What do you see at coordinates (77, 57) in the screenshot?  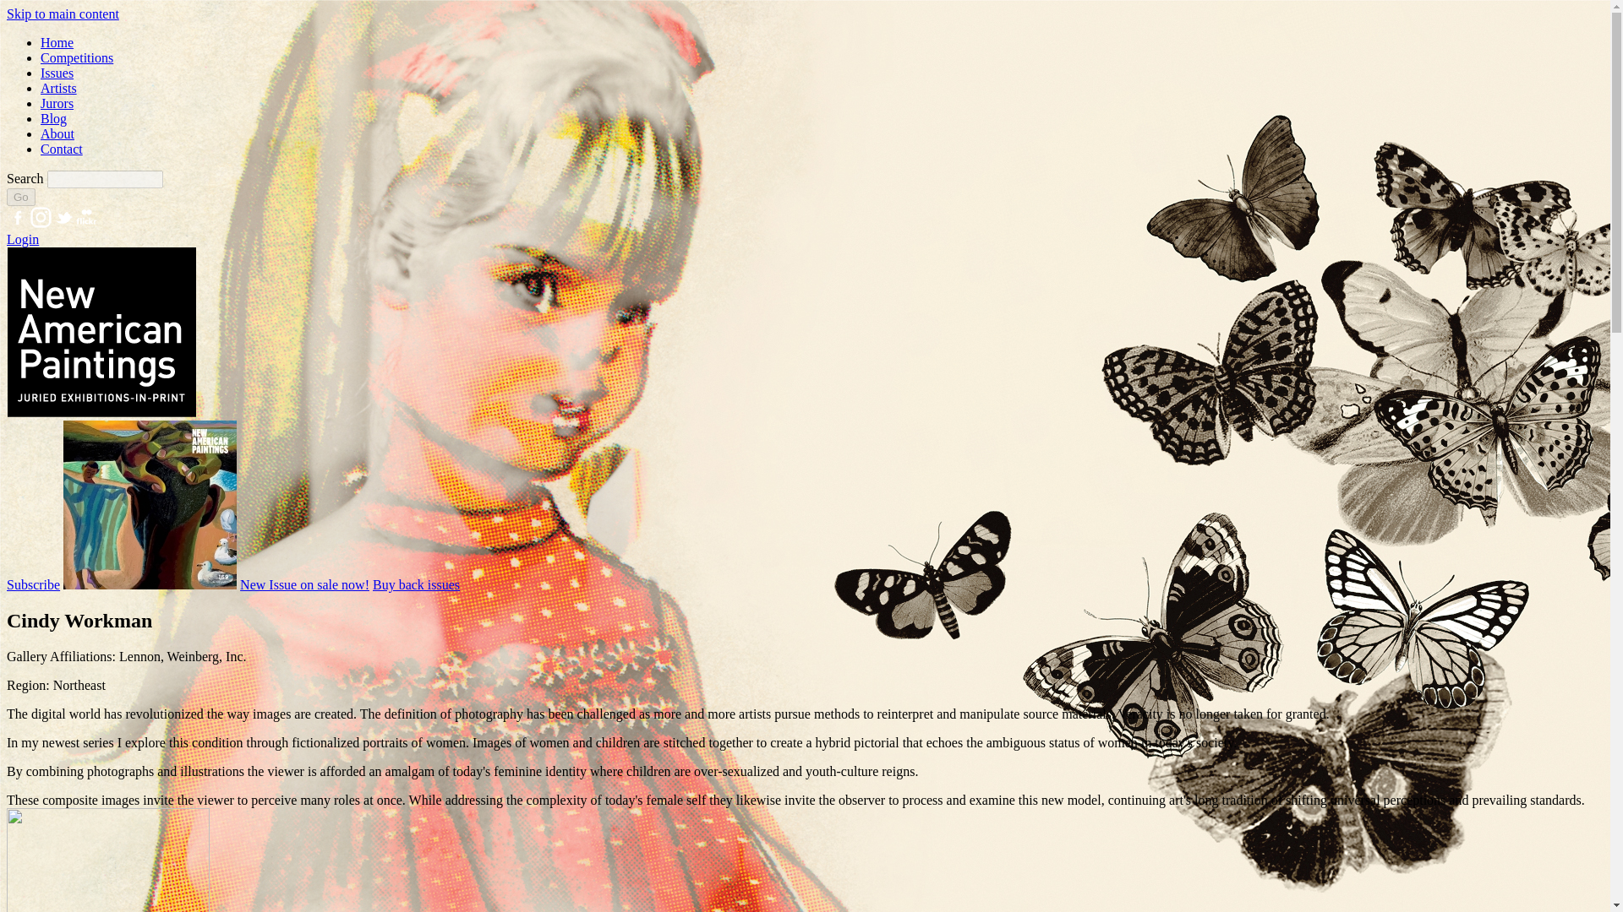 I see `Competitions` at bounding box center [77, 57].